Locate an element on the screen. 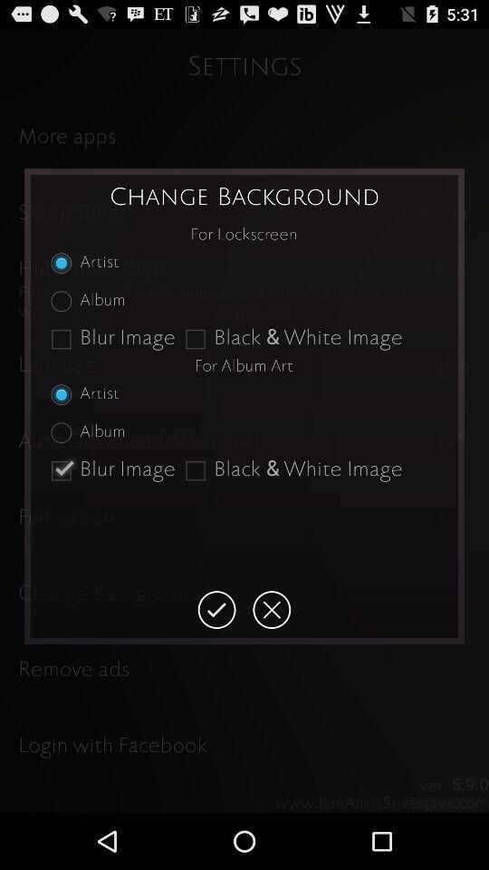 The image size is (489, 870). tap the checkbox below the black & white image checkbox is located at coordinates (216, 610).